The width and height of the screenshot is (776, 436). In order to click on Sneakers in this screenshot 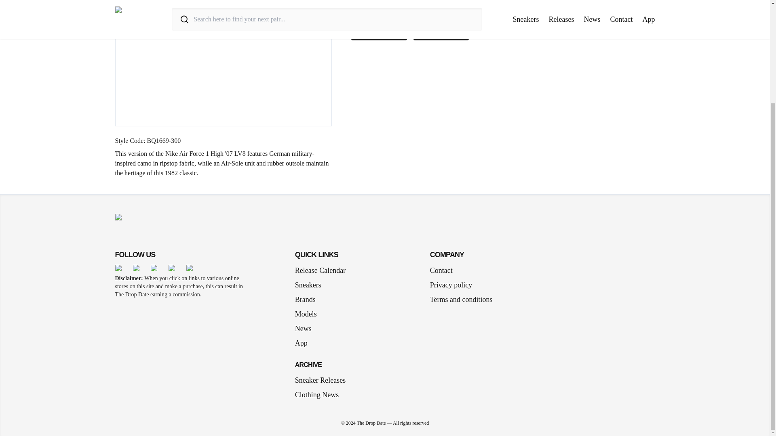, I will do `click(311, 285)`.